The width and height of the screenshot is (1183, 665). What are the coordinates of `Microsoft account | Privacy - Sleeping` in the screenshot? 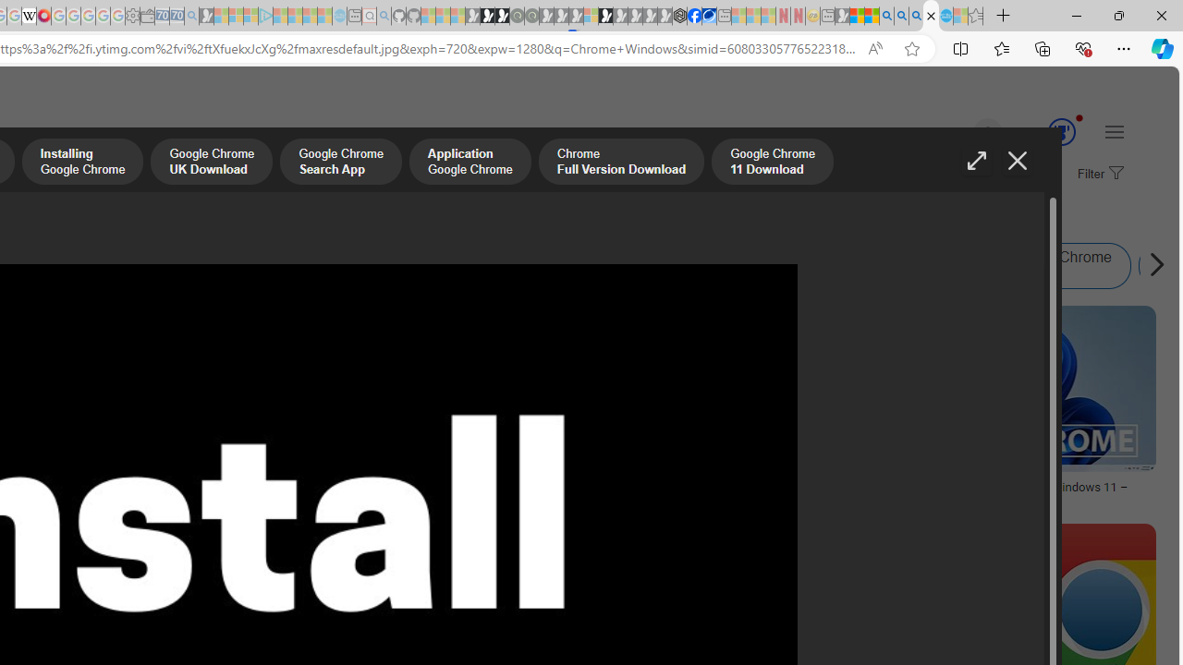 It's located at (250, 17).